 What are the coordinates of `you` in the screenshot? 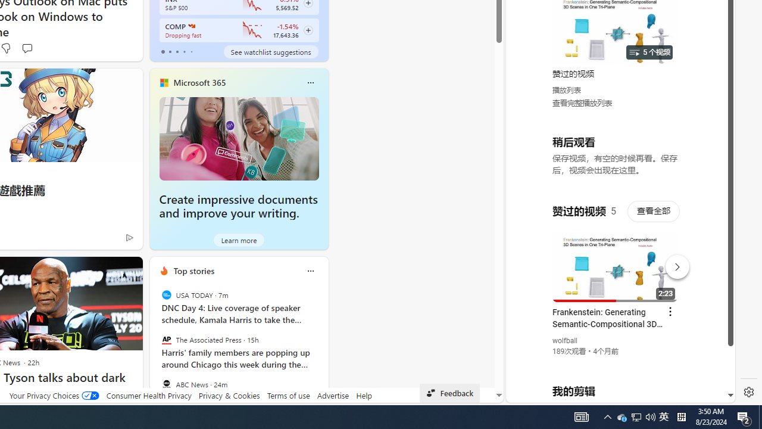 It's located at (616, 363).